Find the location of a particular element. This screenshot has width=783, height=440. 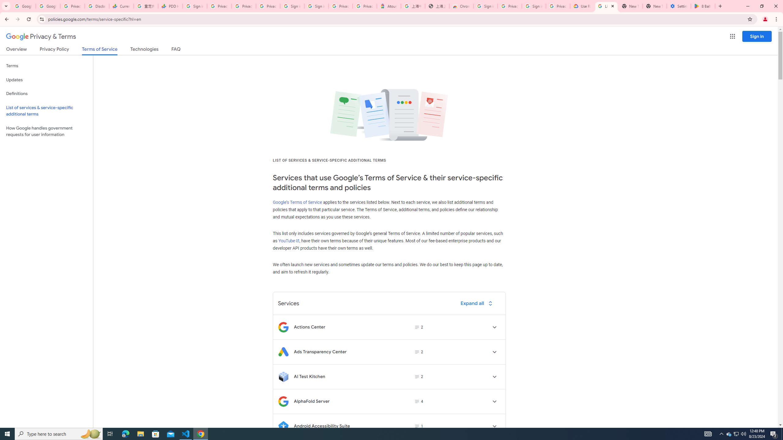

Expand all is located at coordinates (478, 303).